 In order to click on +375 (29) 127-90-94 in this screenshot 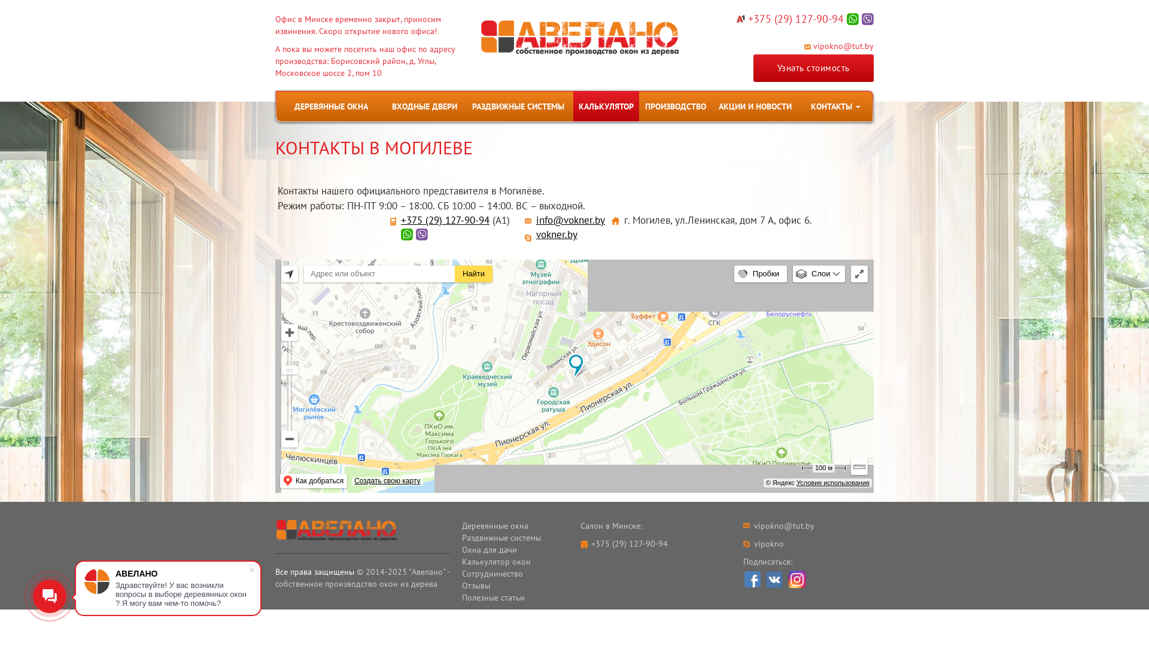, I will do `click(630, 544)`.